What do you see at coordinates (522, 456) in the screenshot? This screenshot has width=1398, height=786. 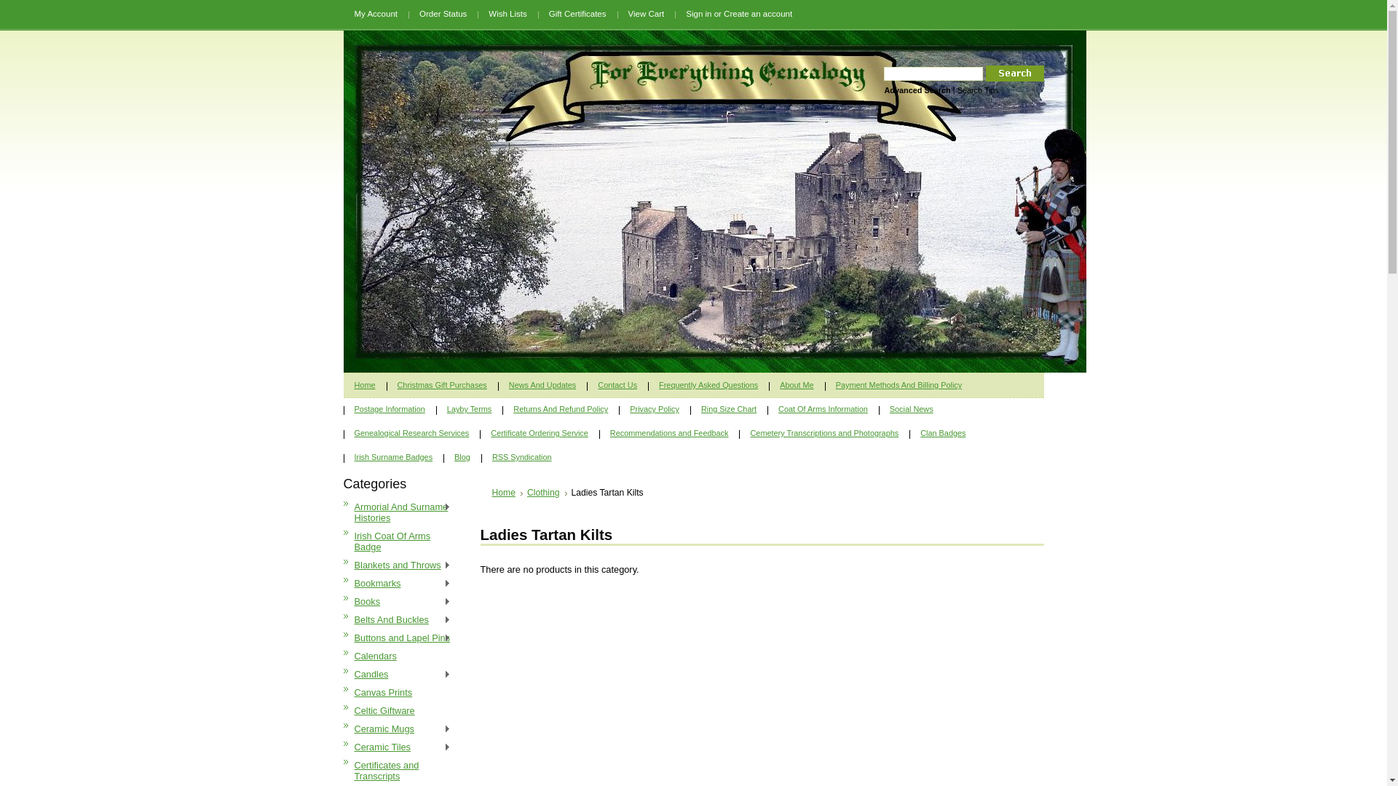 I see `RSS Syndication` at bounding box center [522, 456].